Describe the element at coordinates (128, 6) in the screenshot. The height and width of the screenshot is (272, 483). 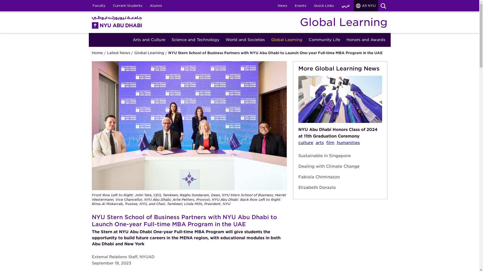
I see `Current Students` at that location.